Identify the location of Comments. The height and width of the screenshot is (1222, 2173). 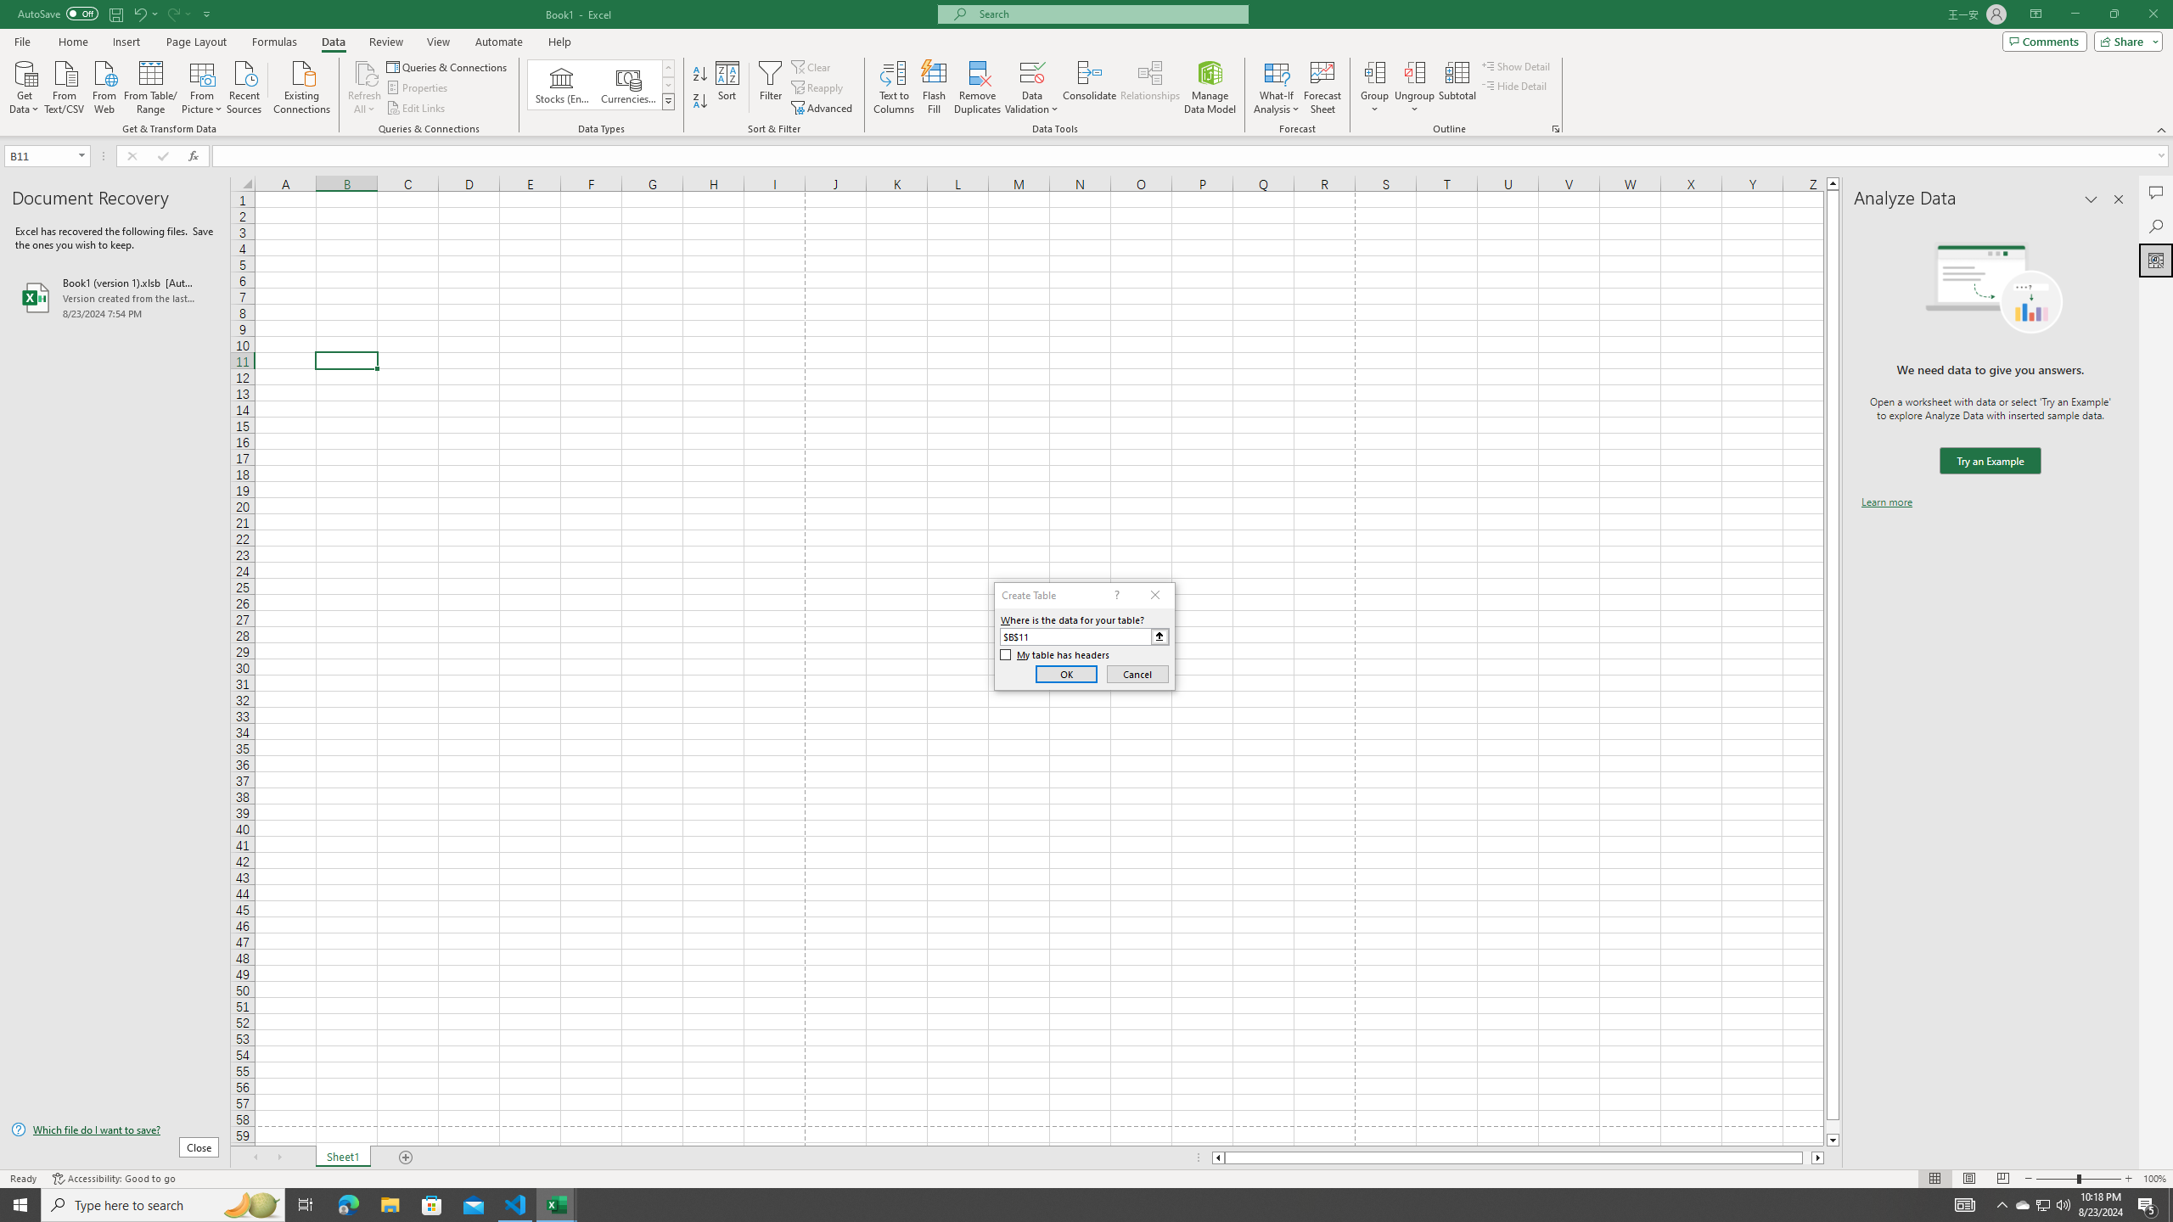
(2044, 41).